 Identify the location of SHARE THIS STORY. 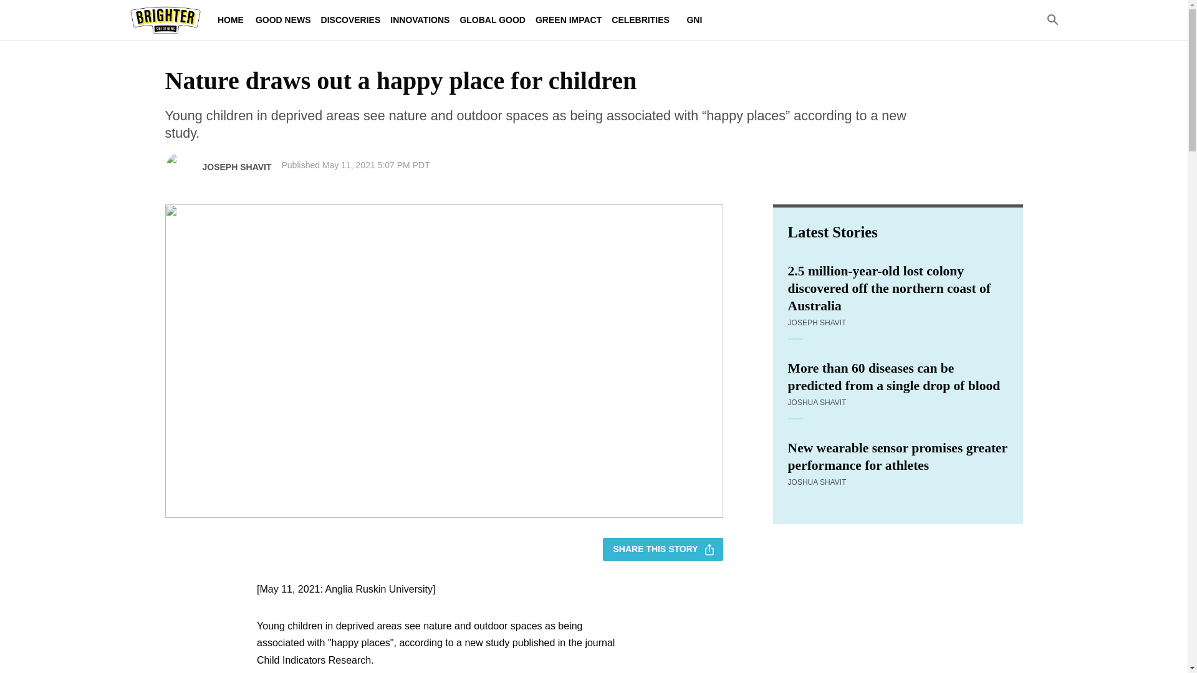
(663, 548).